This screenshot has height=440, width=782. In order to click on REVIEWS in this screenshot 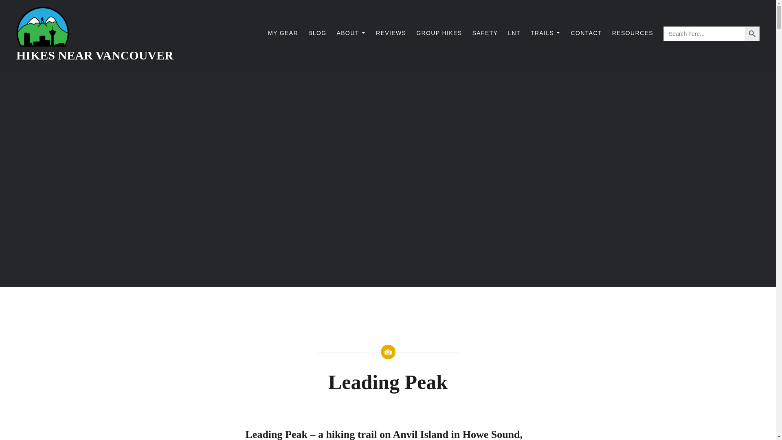, I will do `click(391, 33)`.